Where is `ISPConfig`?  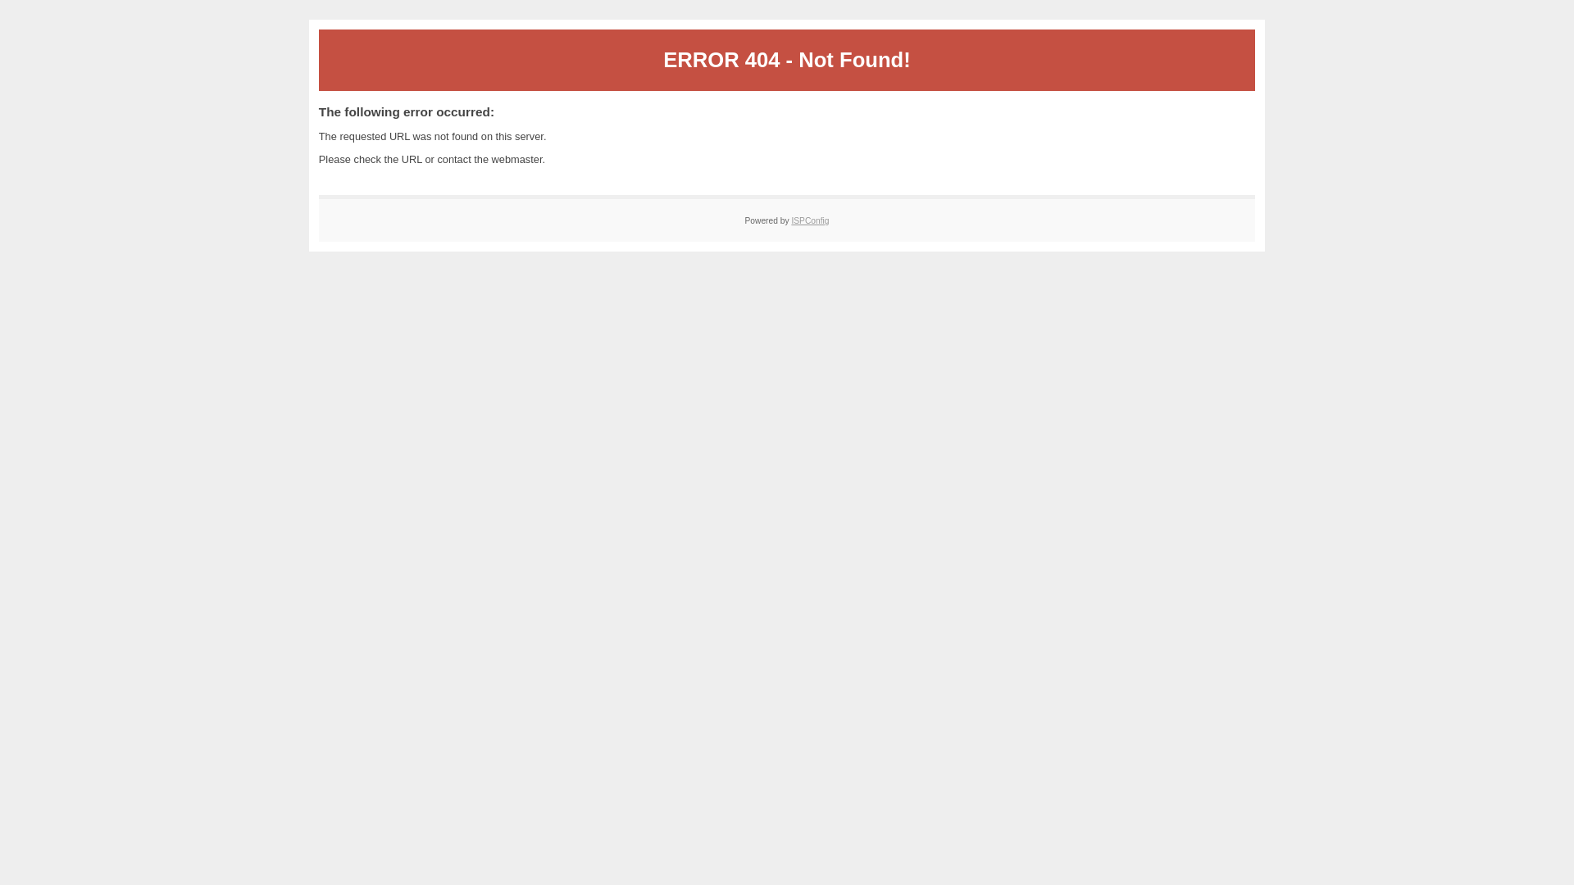 ISPConfig is located at coordinates (810, 221).